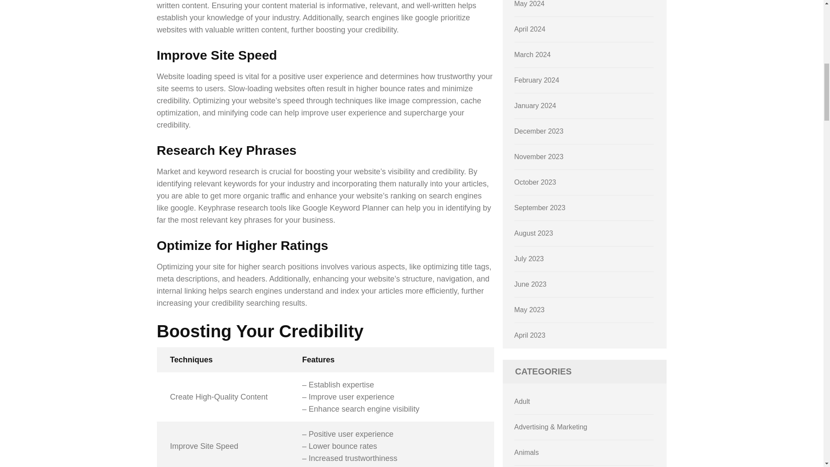 The width and height of the screenshot is (830, 467). What do you see at coordinates (537, 80) in the screenshot?
I see `February 2024` at bounding box center [537, 80].